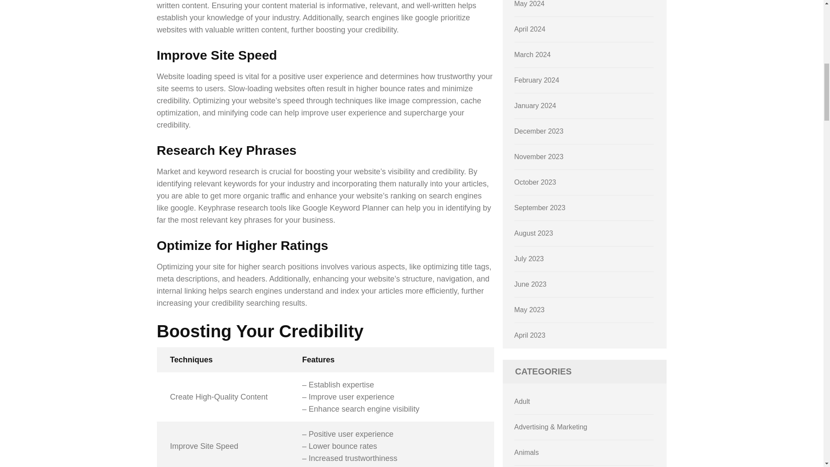 The width and height of the screenshot is (830, 467). What do you see at coordinates (537, 80) in the screenshot?
I see `February 2024` at bounding box center [537, 80].